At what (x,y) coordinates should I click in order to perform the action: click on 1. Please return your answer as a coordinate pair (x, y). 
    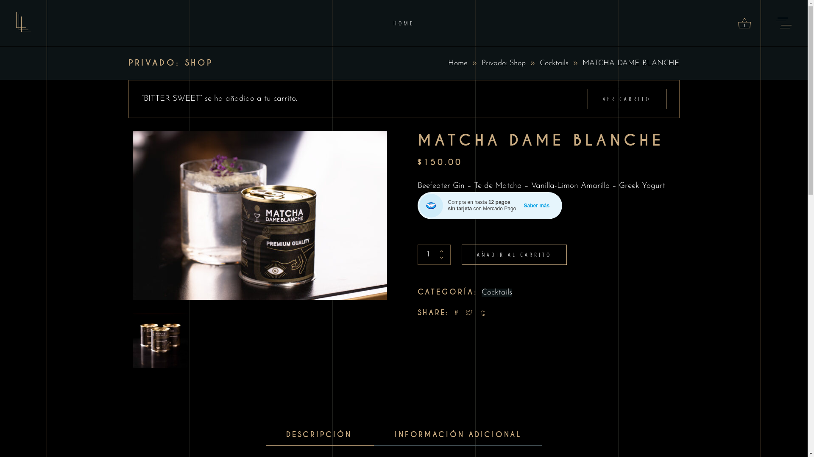
    Looking at the image, I should click on (744, 23).